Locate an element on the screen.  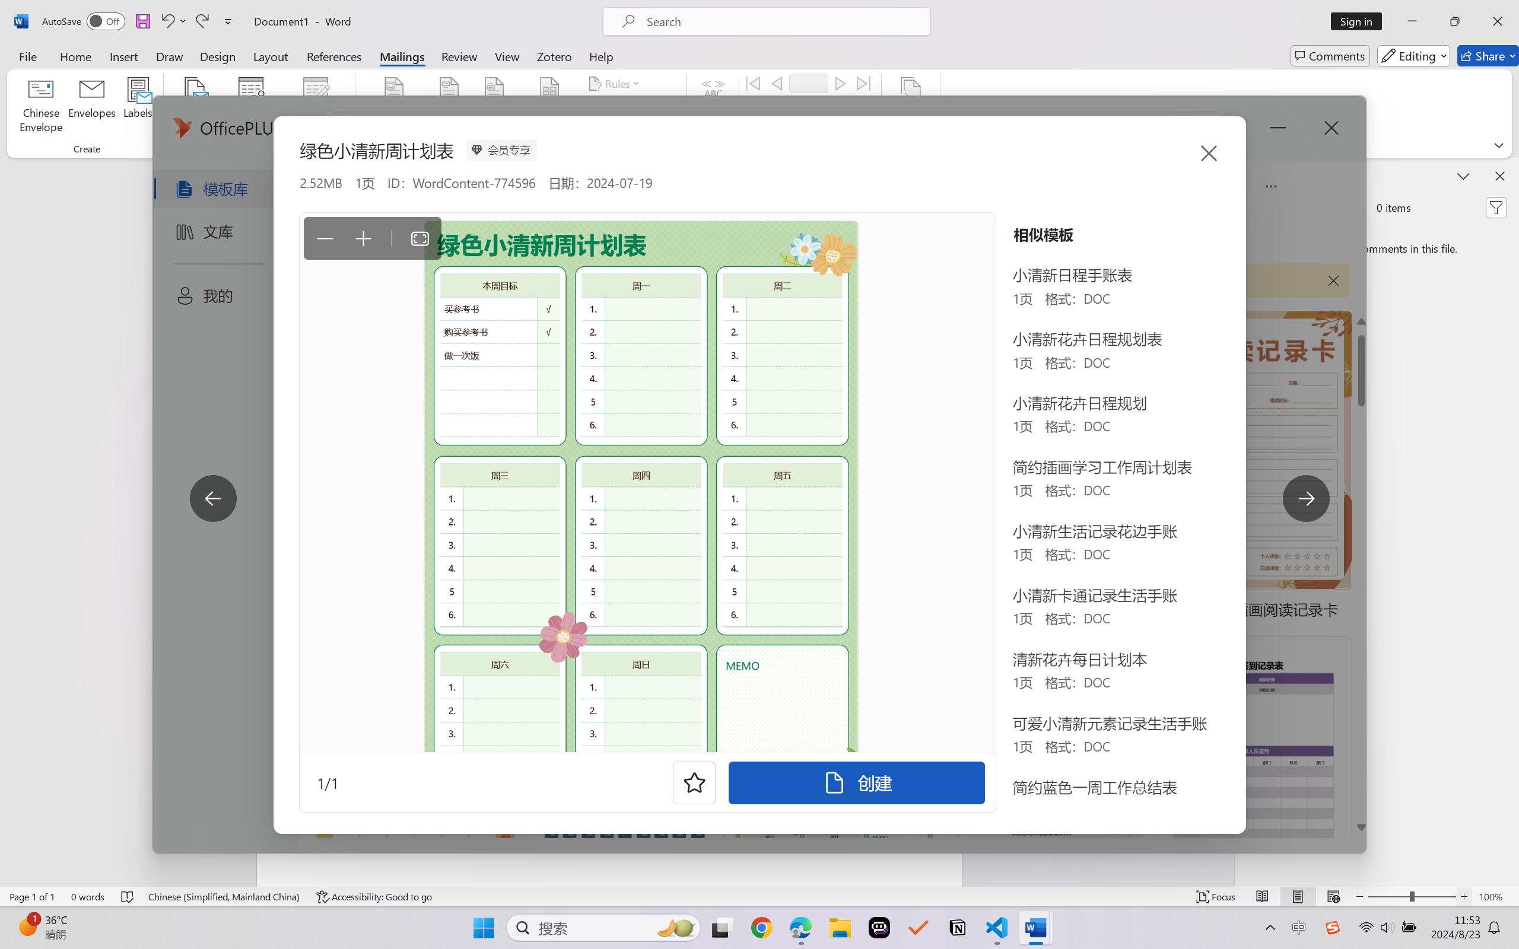
Last is located at coordinates (864, 83).